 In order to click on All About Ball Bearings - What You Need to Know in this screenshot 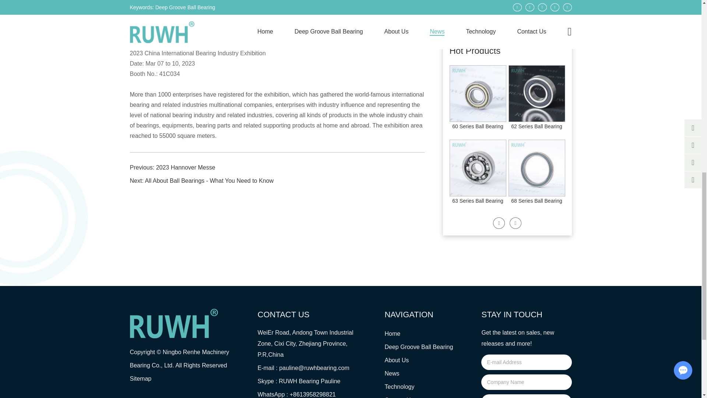, I will do `click(209, 181)`.